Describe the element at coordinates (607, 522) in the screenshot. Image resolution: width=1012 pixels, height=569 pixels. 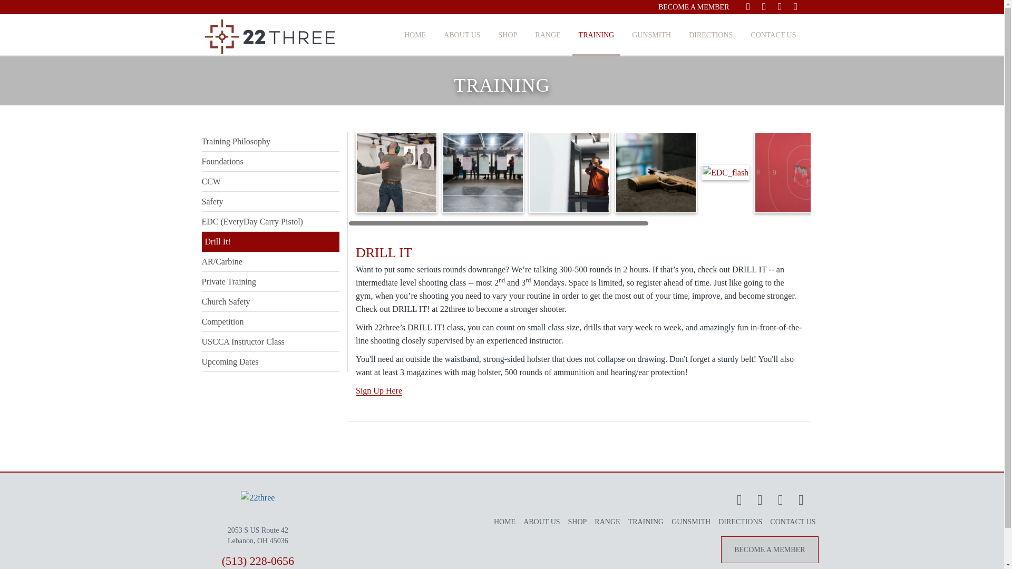
I see `RANGE` at that location.